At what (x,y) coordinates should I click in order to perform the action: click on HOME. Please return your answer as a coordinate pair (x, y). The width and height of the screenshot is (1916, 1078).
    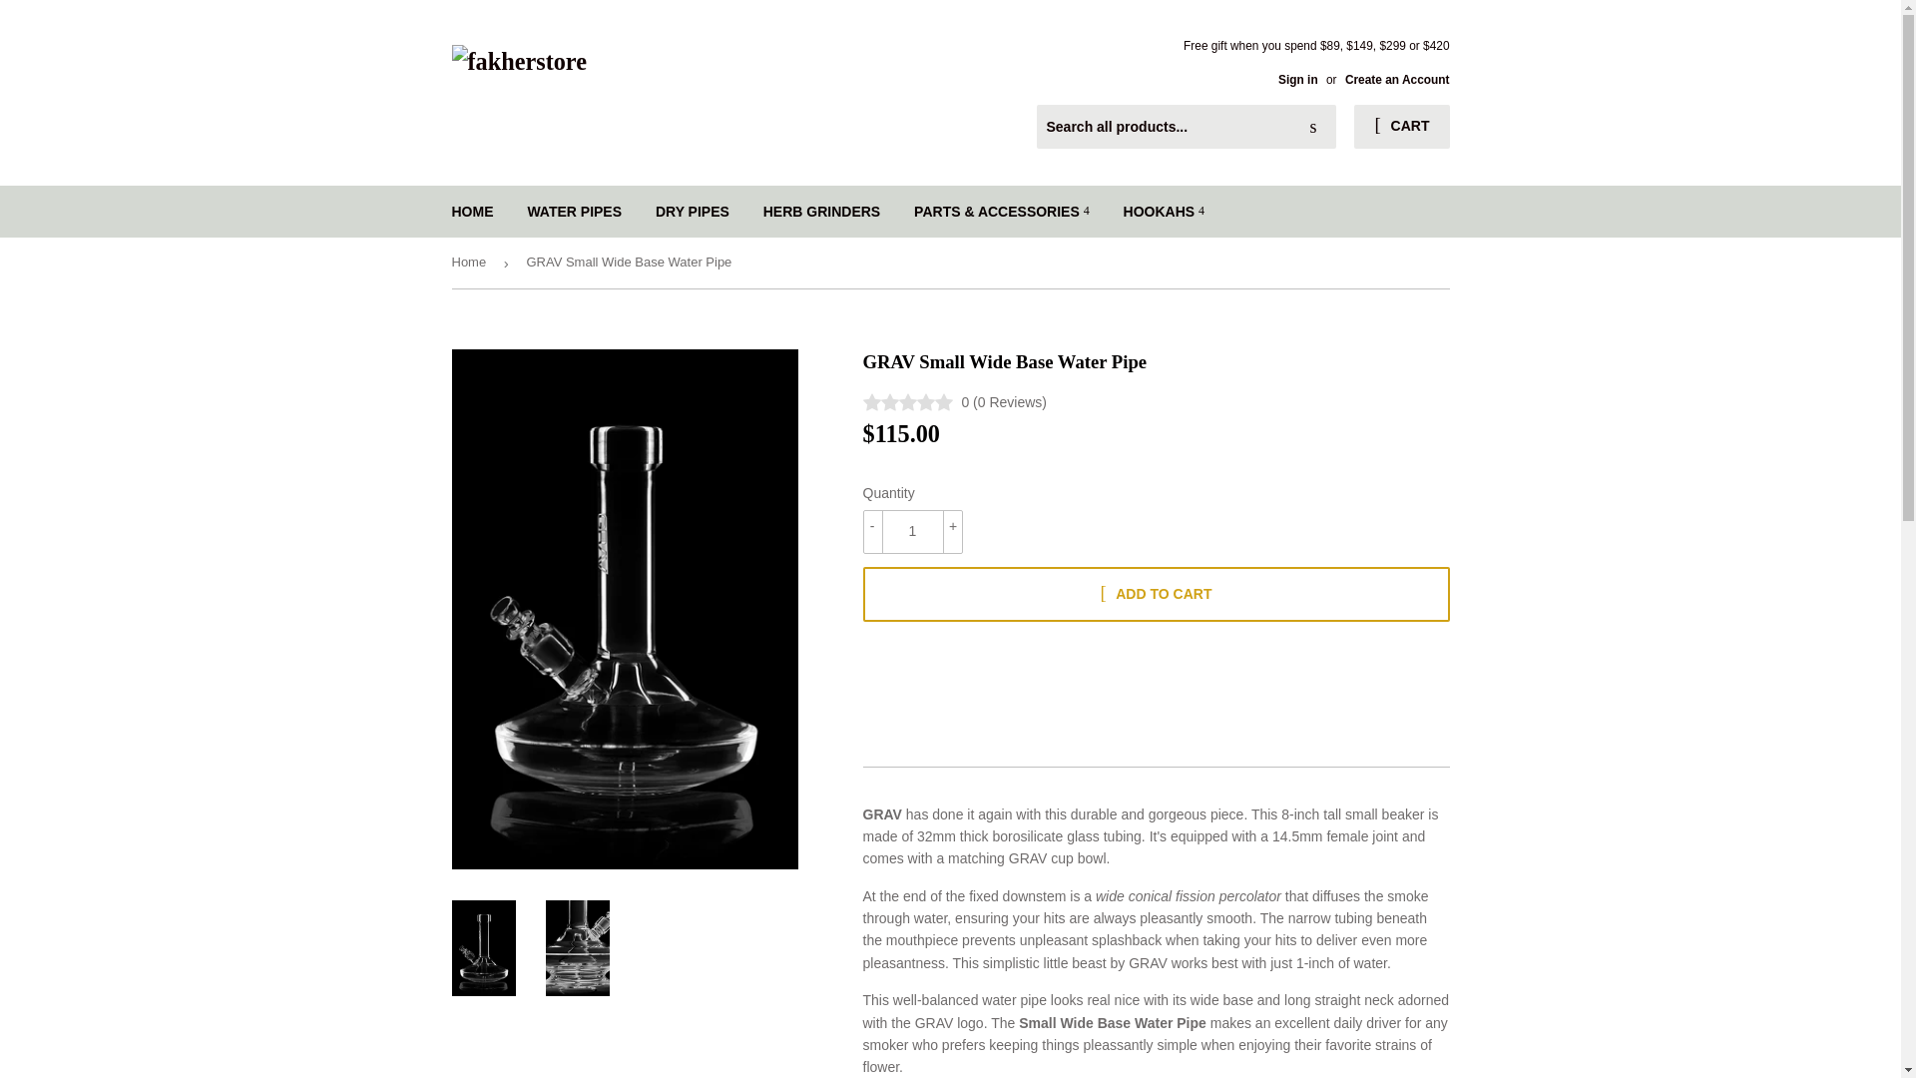
    Looking at the image, I should click on (473, 211).